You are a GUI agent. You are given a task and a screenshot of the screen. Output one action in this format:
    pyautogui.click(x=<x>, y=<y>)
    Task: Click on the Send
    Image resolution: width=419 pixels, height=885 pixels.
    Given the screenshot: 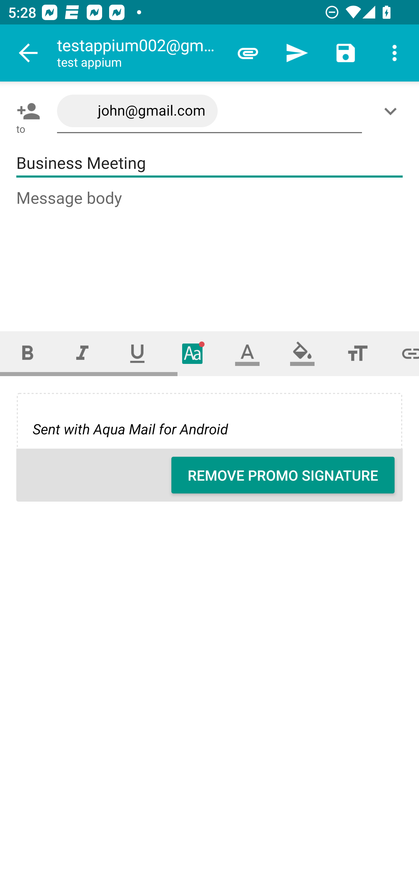 What is the action you would take?
    pyautogui.click(x=297, y=53)
    